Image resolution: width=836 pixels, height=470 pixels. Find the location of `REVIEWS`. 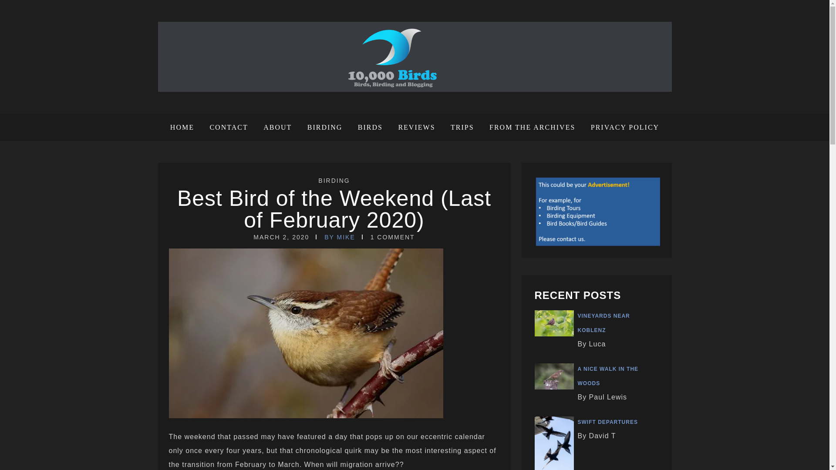

REVIEWS is located at coordinates (416, 128).